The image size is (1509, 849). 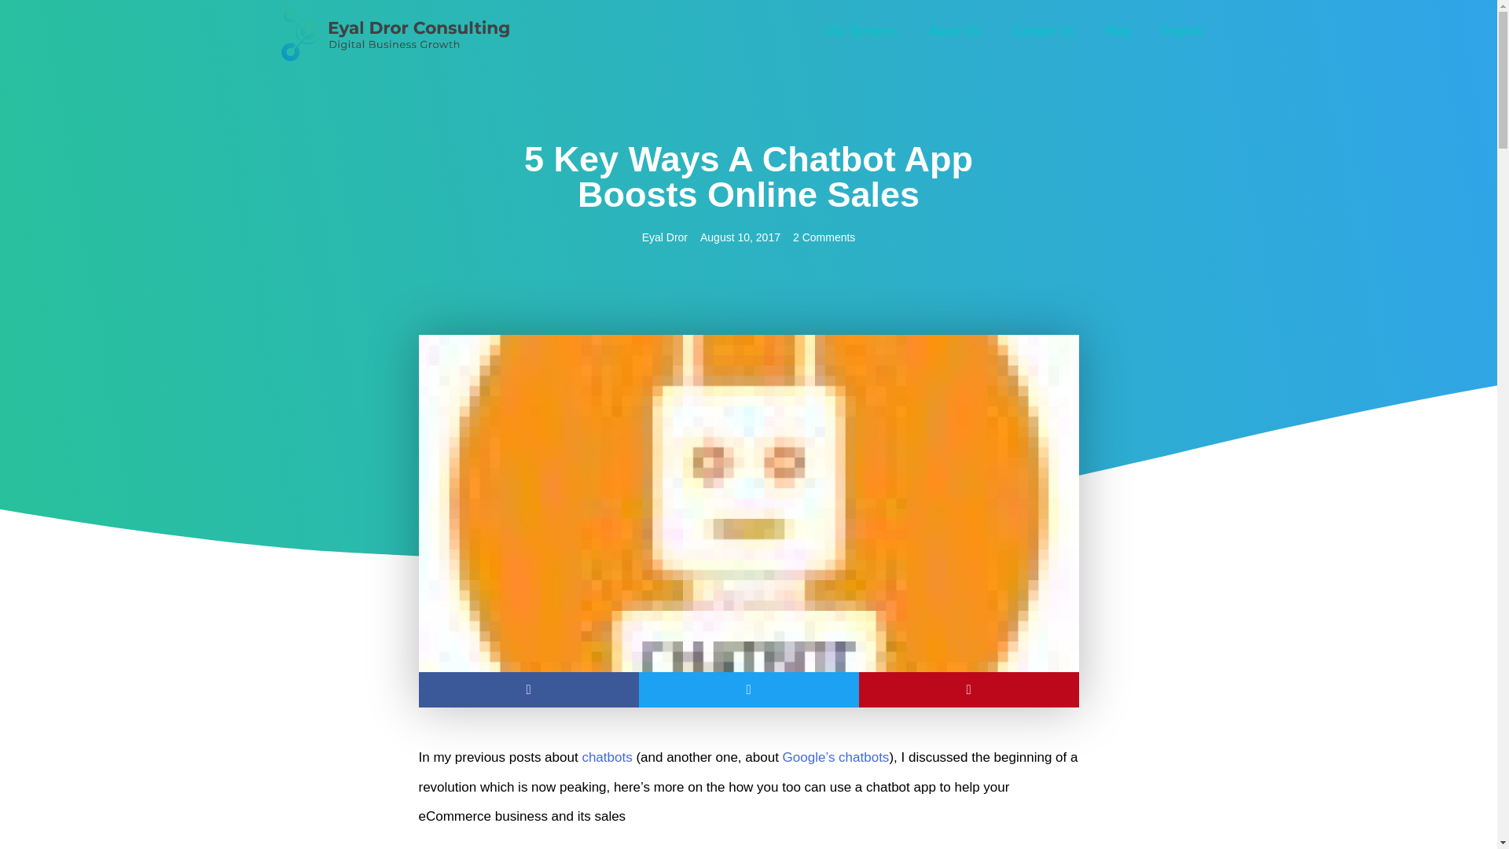 I want to click on Blog, so click(x=1118, y=31).